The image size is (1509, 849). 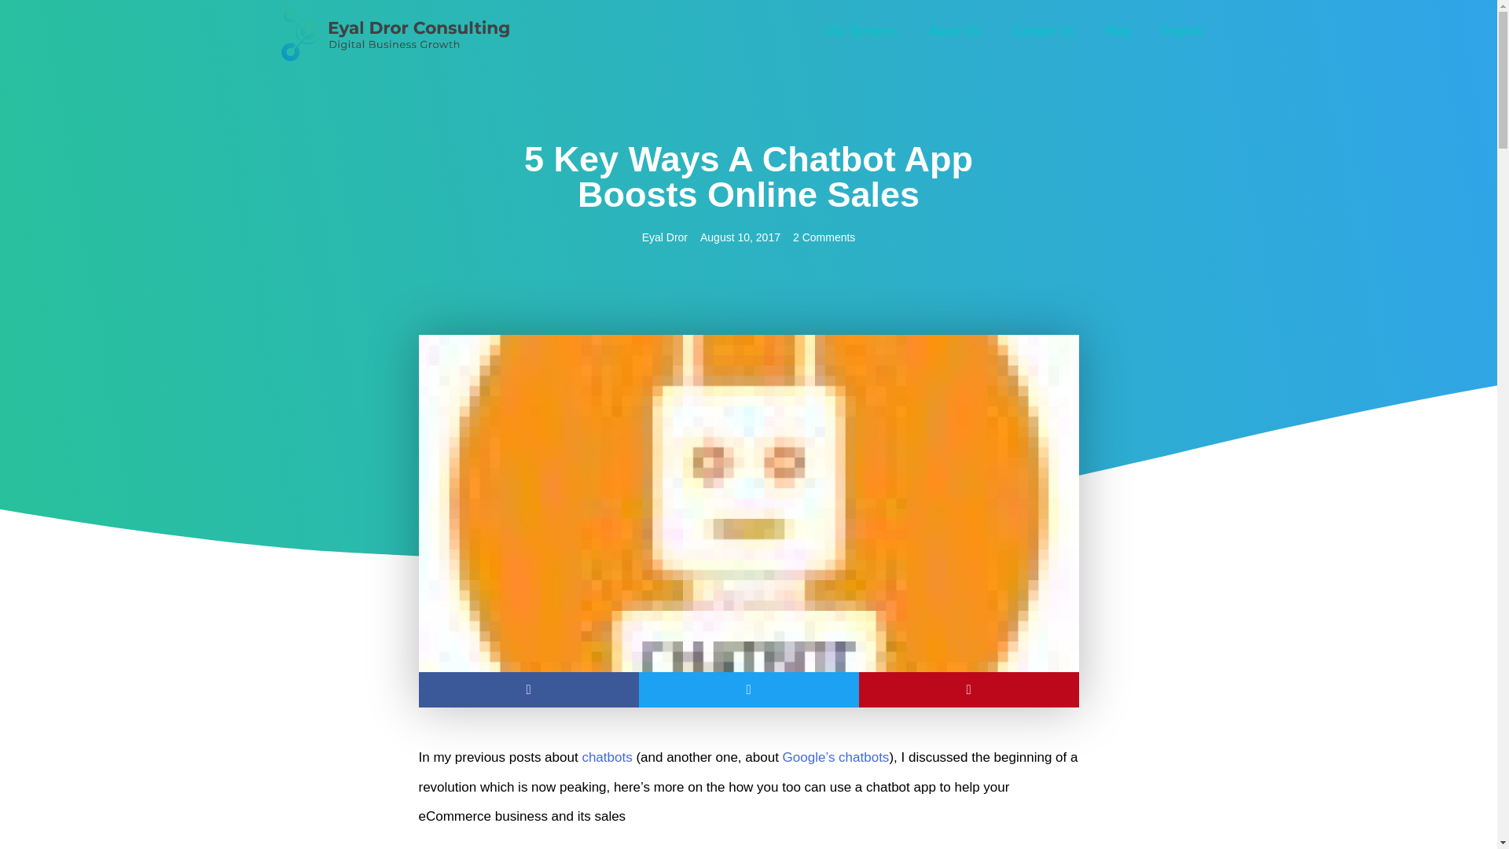 I want to click on Blog, so click(x=1118, y=31).